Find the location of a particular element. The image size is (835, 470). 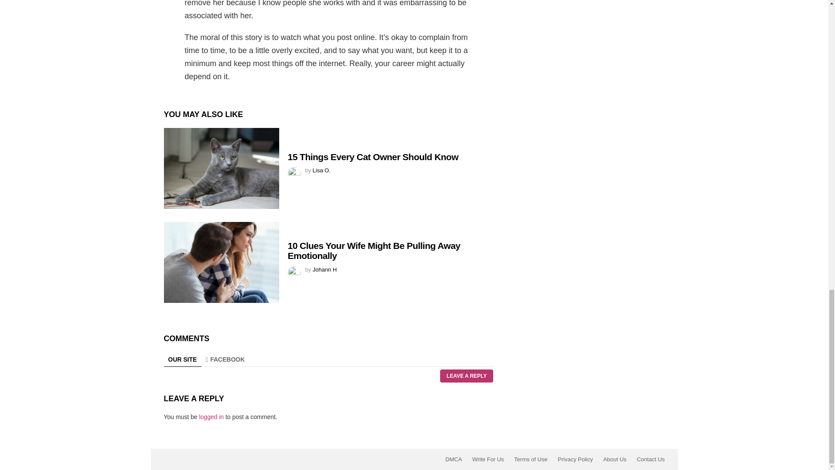

Posts by Lisa O. is located at coordinates (321, 170).